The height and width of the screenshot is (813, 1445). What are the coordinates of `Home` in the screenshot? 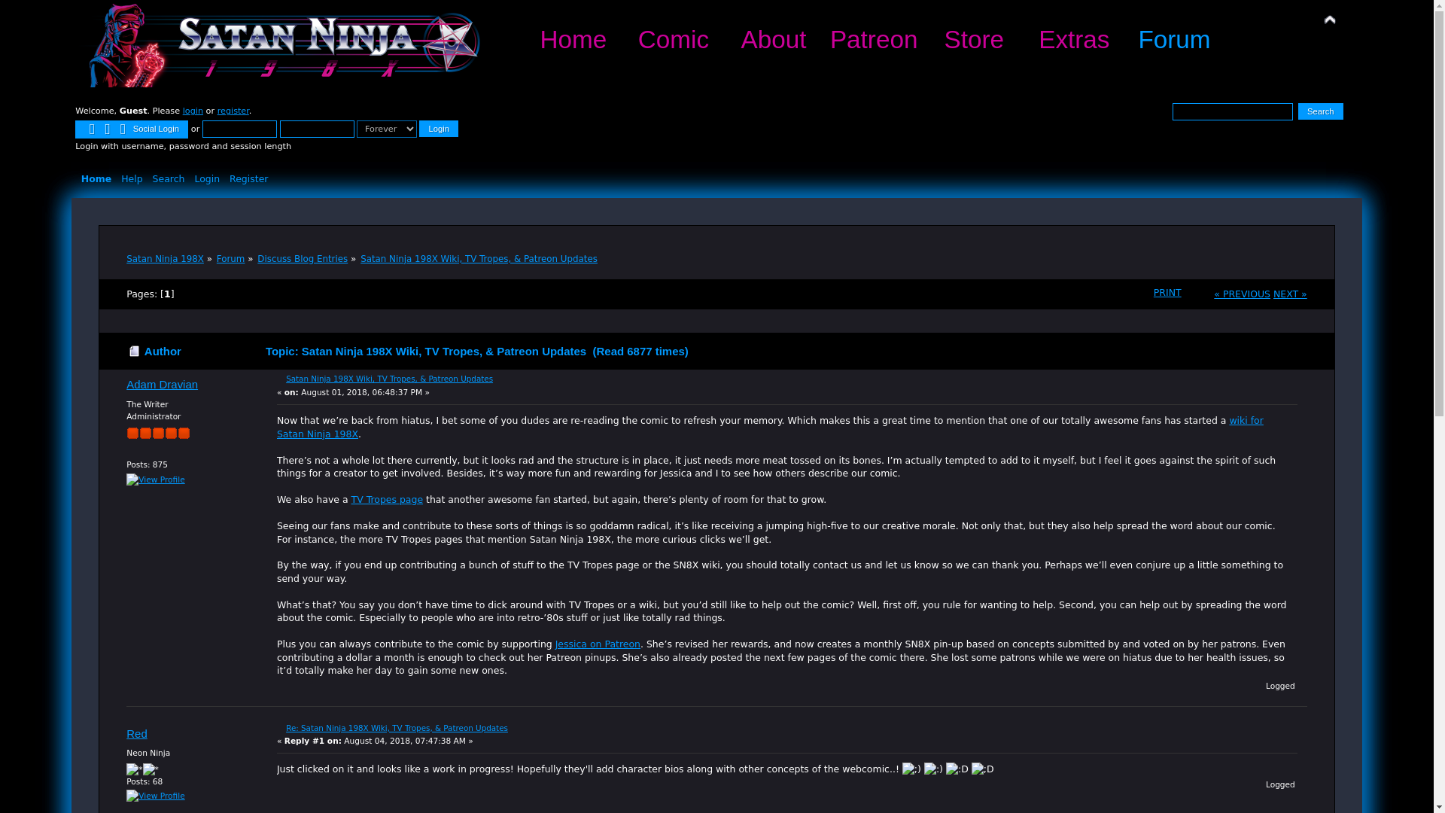 It's located at (98, 179).